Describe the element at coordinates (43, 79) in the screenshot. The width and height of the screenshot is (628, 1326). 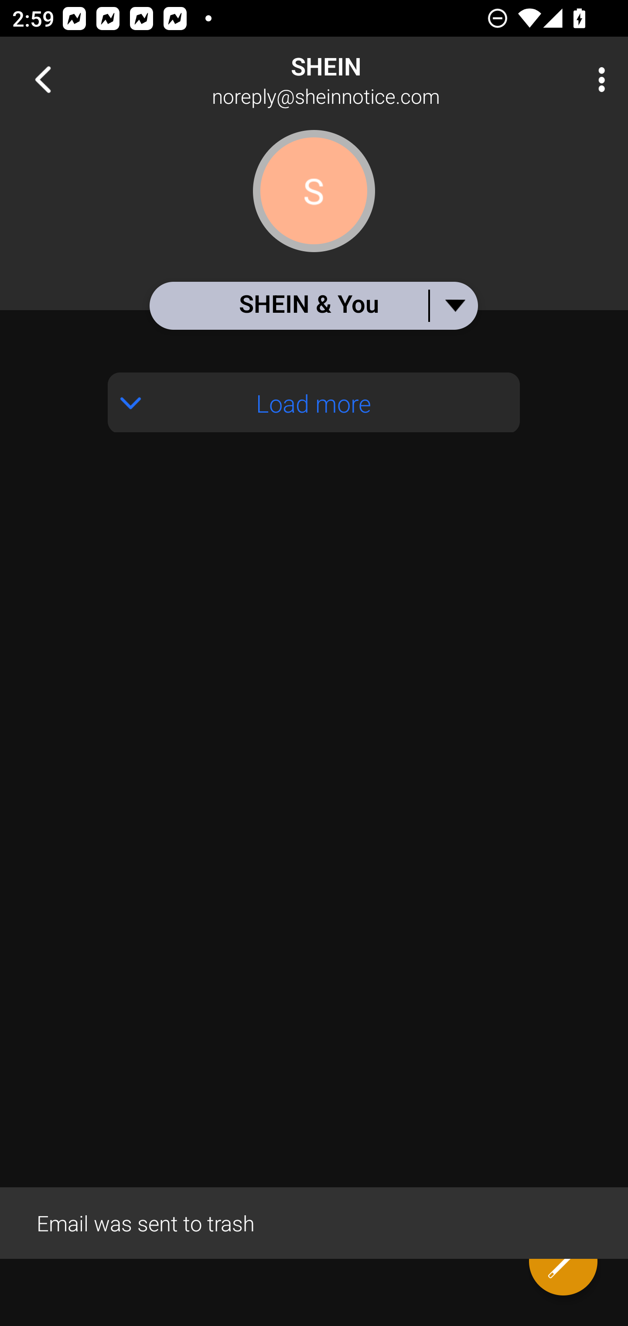
I see `Navigate up` at that location.